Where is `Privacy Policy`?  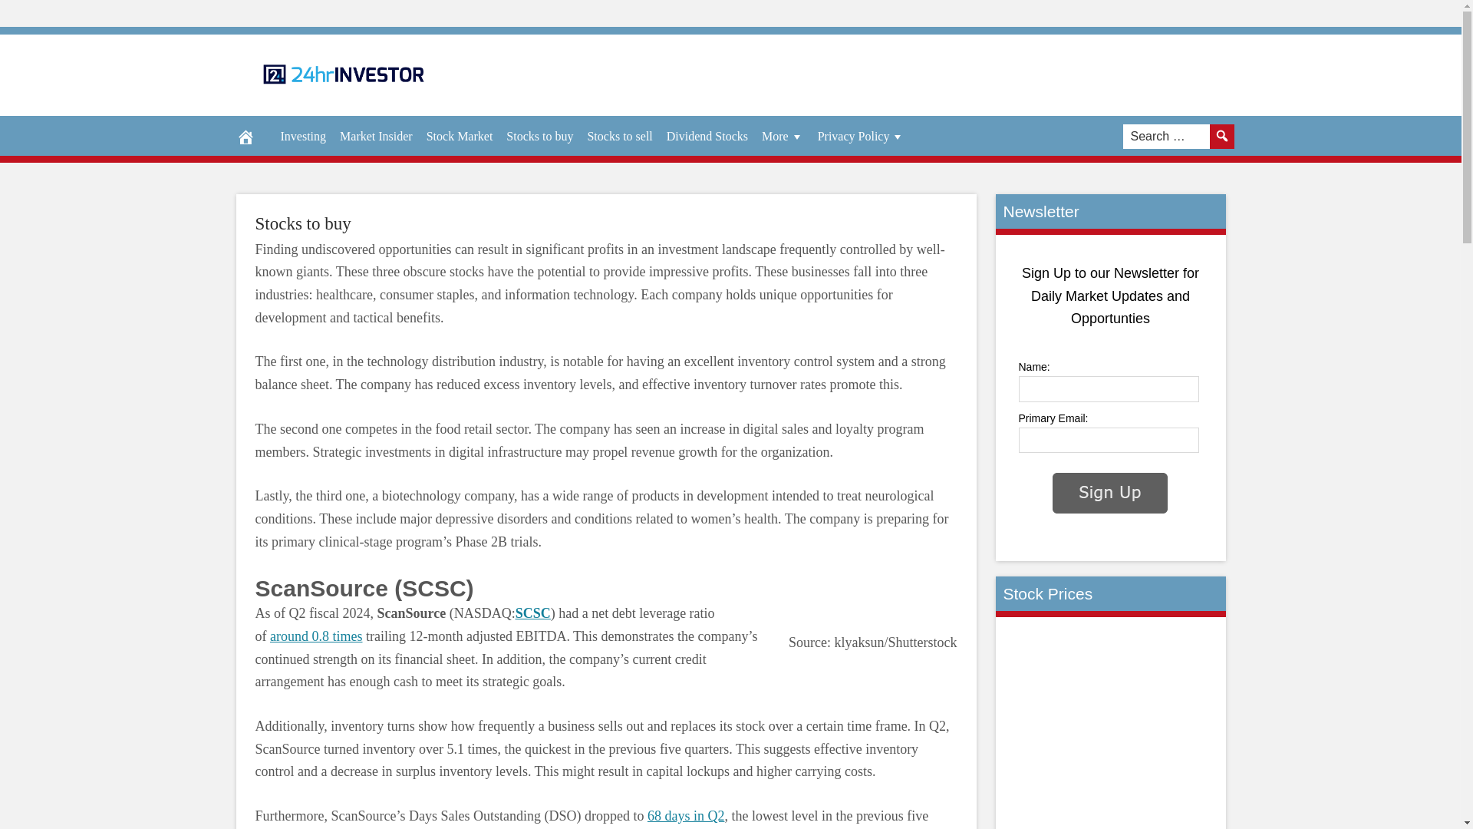 Privacy Policy is located at coordinates (861, 137).